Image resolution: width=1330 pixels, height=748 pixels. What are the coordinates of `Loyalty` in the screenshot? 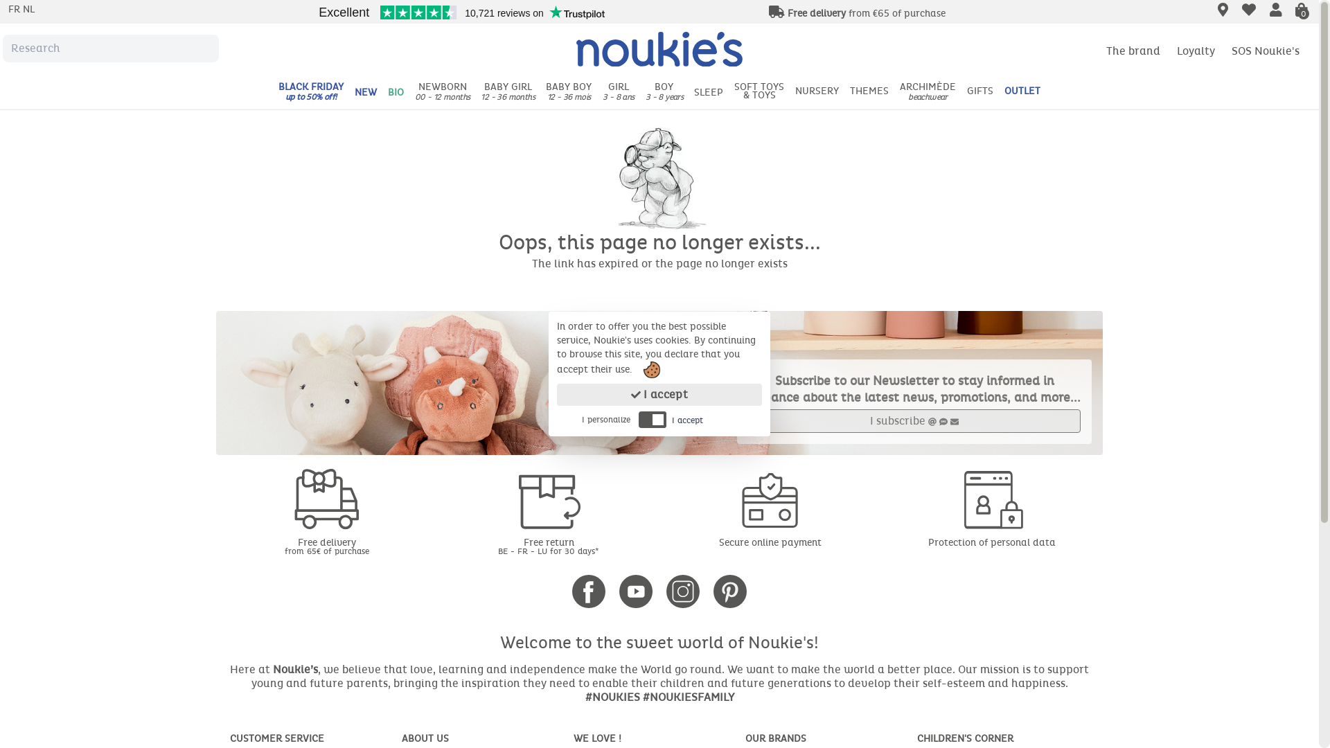 It's located at (1196, 51).